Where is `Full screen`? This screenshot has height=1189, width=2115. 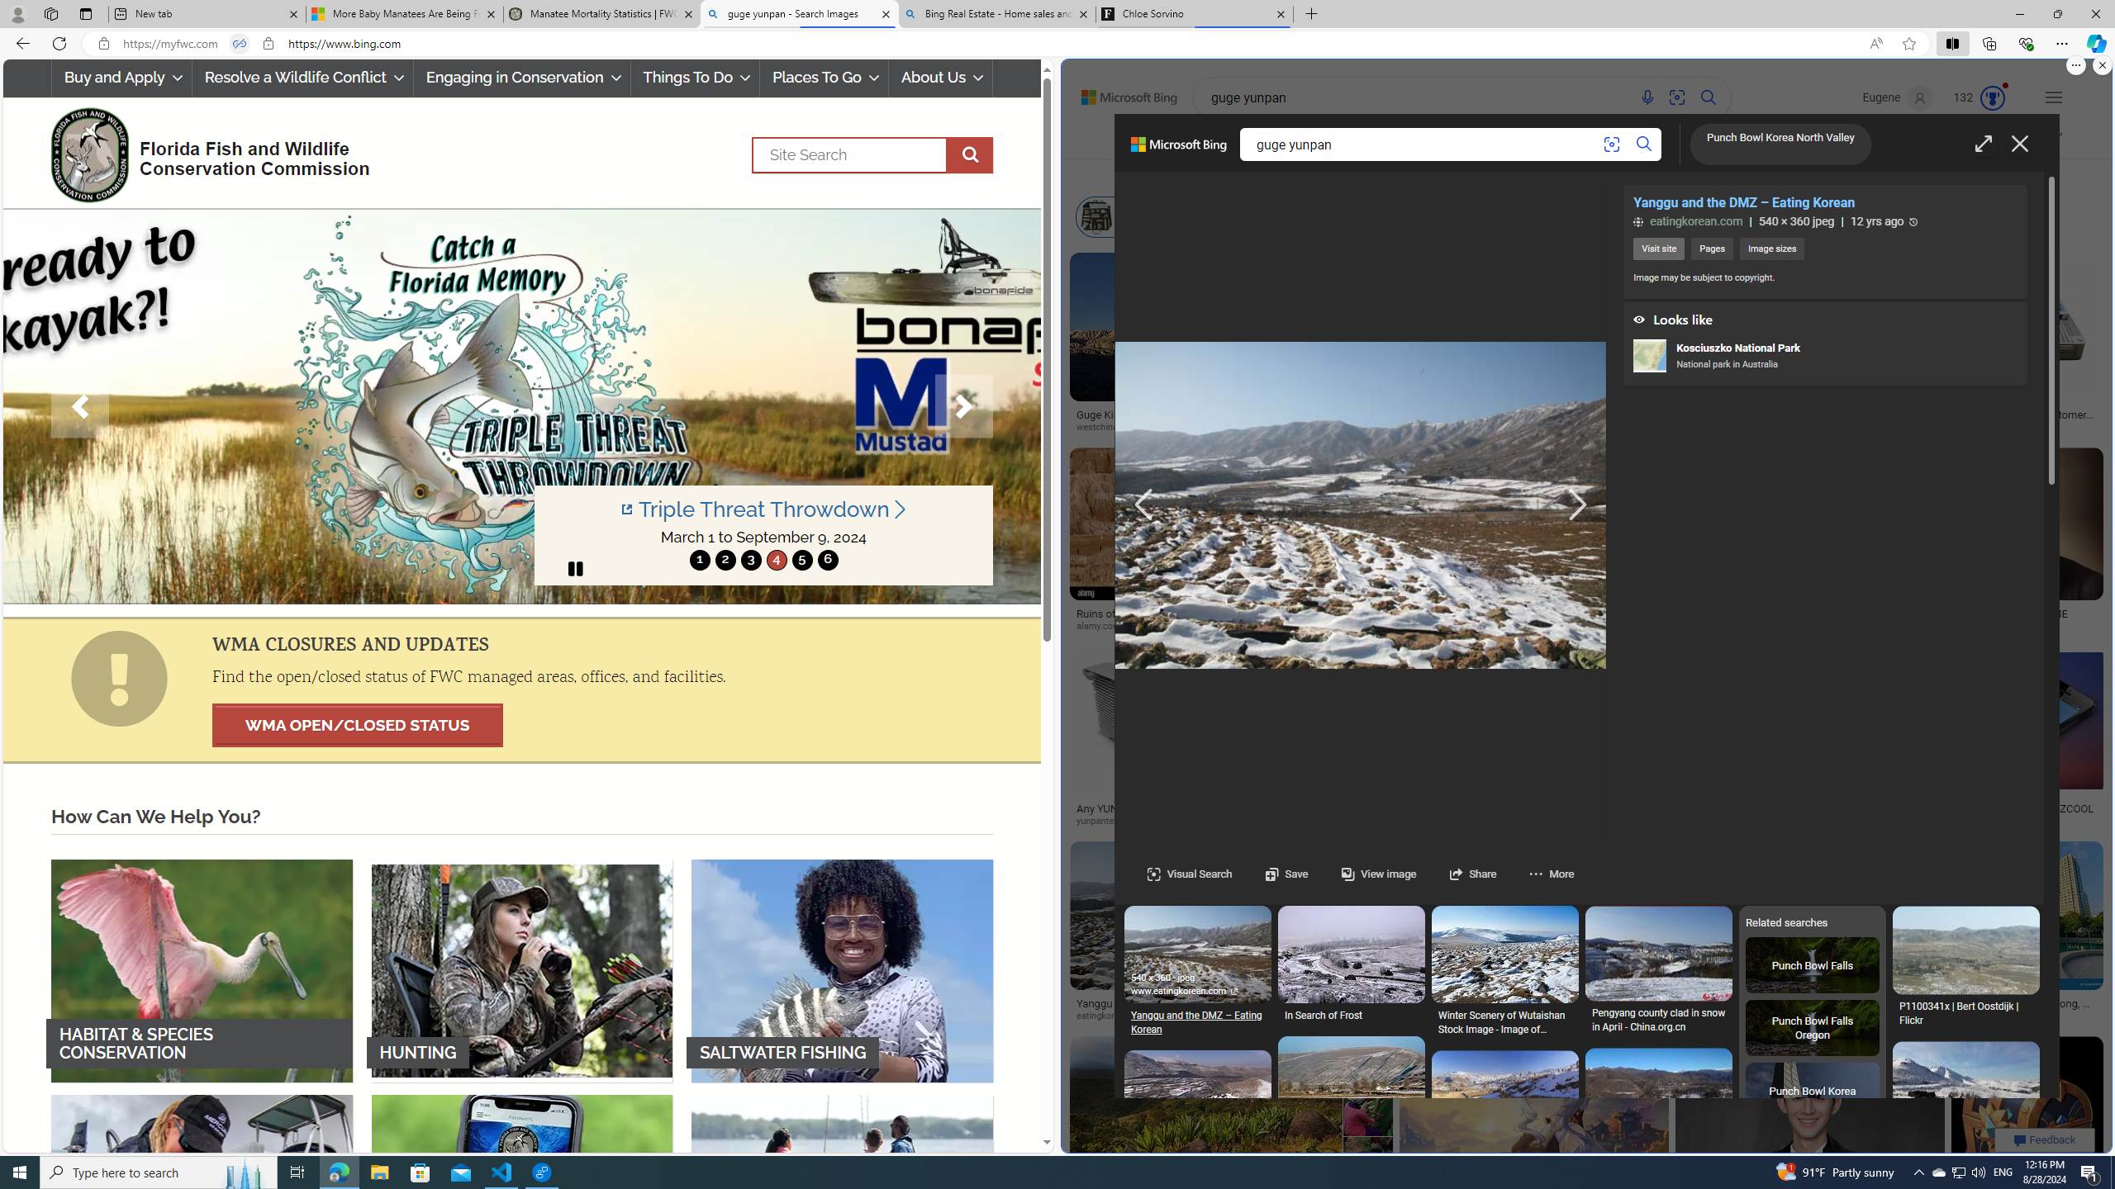
Full screen is located at coordinates (1983, 144).